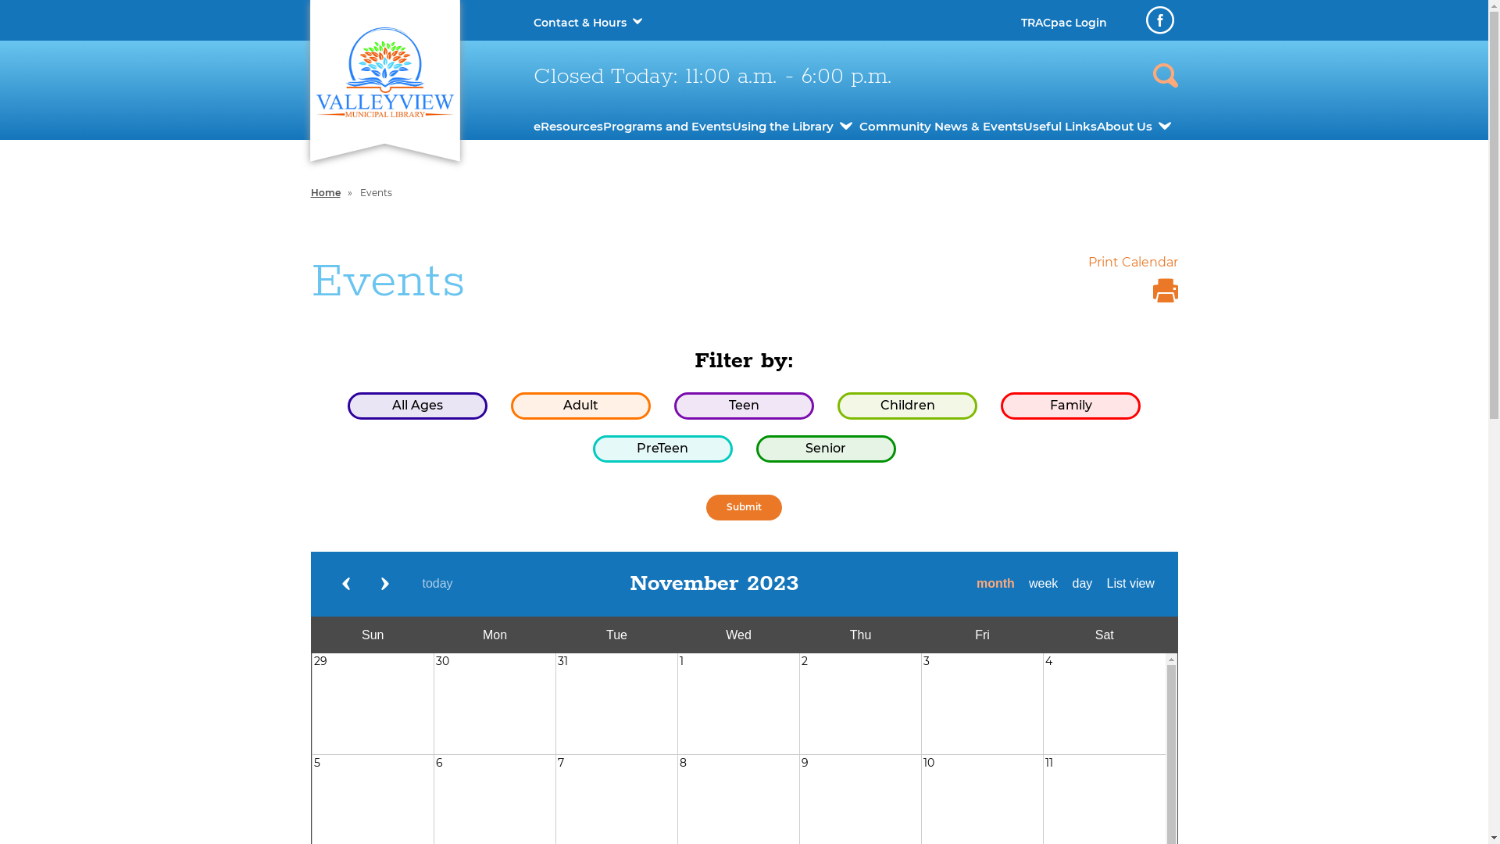 The width and height of the screenshot is (1500, 844). What do you see at coordinates (941, 127) in the screenshot?
I see `Community News & Events` at bounding box center [941, 127].